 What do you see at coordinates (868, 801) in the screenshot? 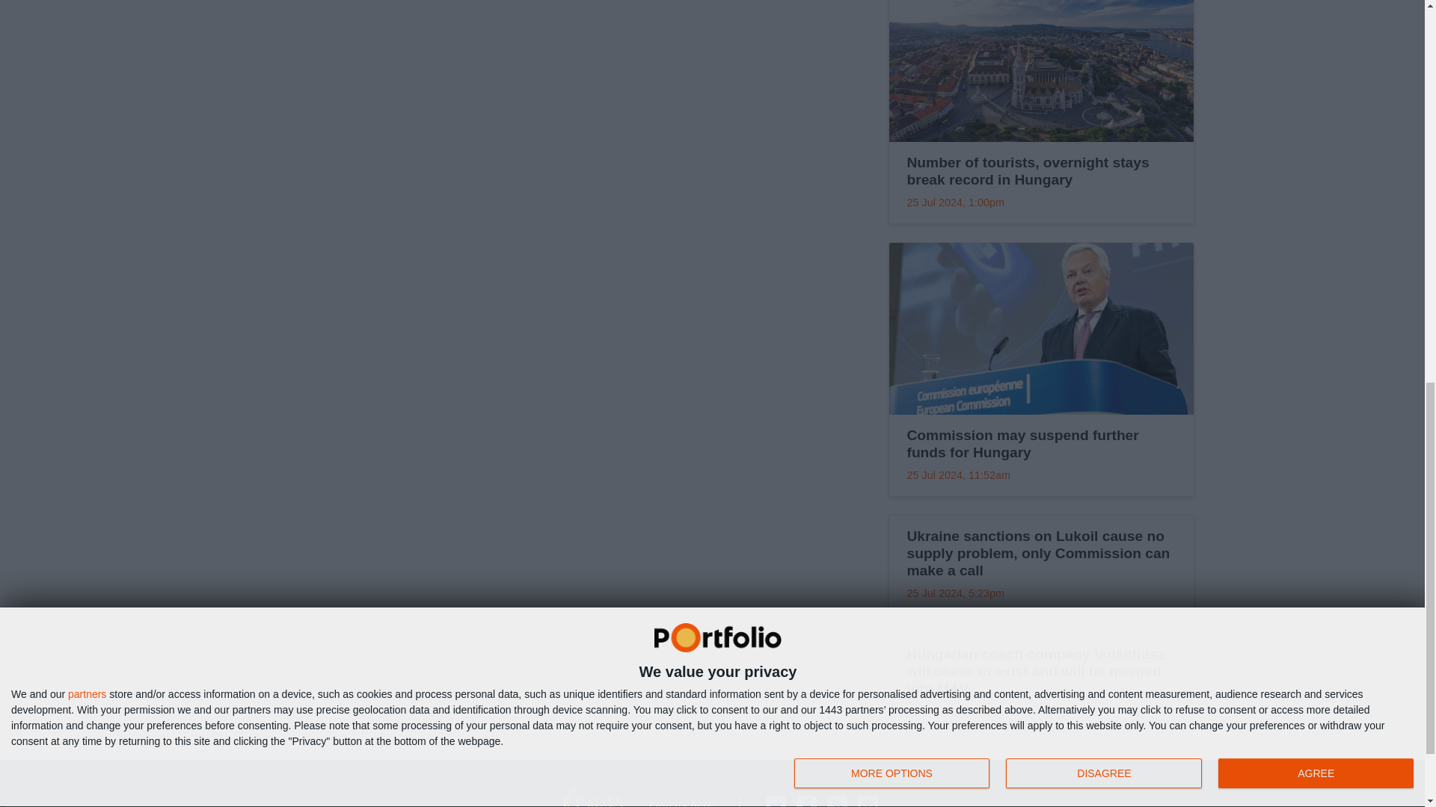
I see `E-mail` at bounding box center [868, 801].